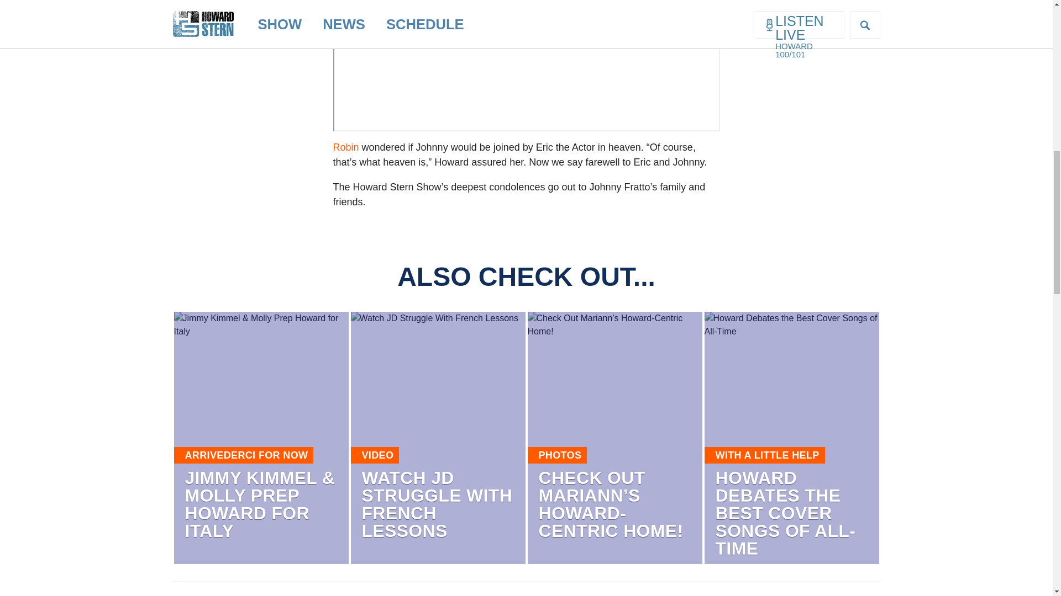 The image size is (1061, 596). Describe the element at coordinates (345, 147) in the screenshot. I see `Robin` at that location.